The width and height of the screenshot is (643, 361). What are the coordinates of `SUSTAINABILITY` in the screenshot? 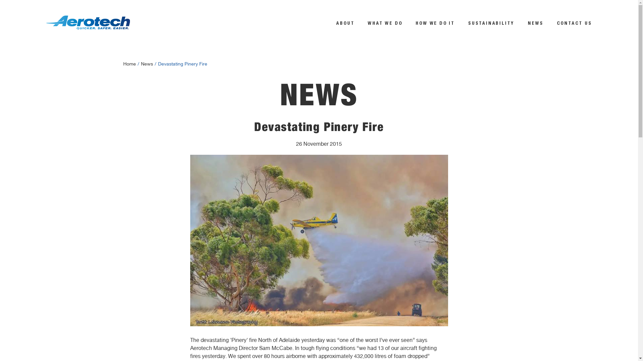 It's located at (491, 23).